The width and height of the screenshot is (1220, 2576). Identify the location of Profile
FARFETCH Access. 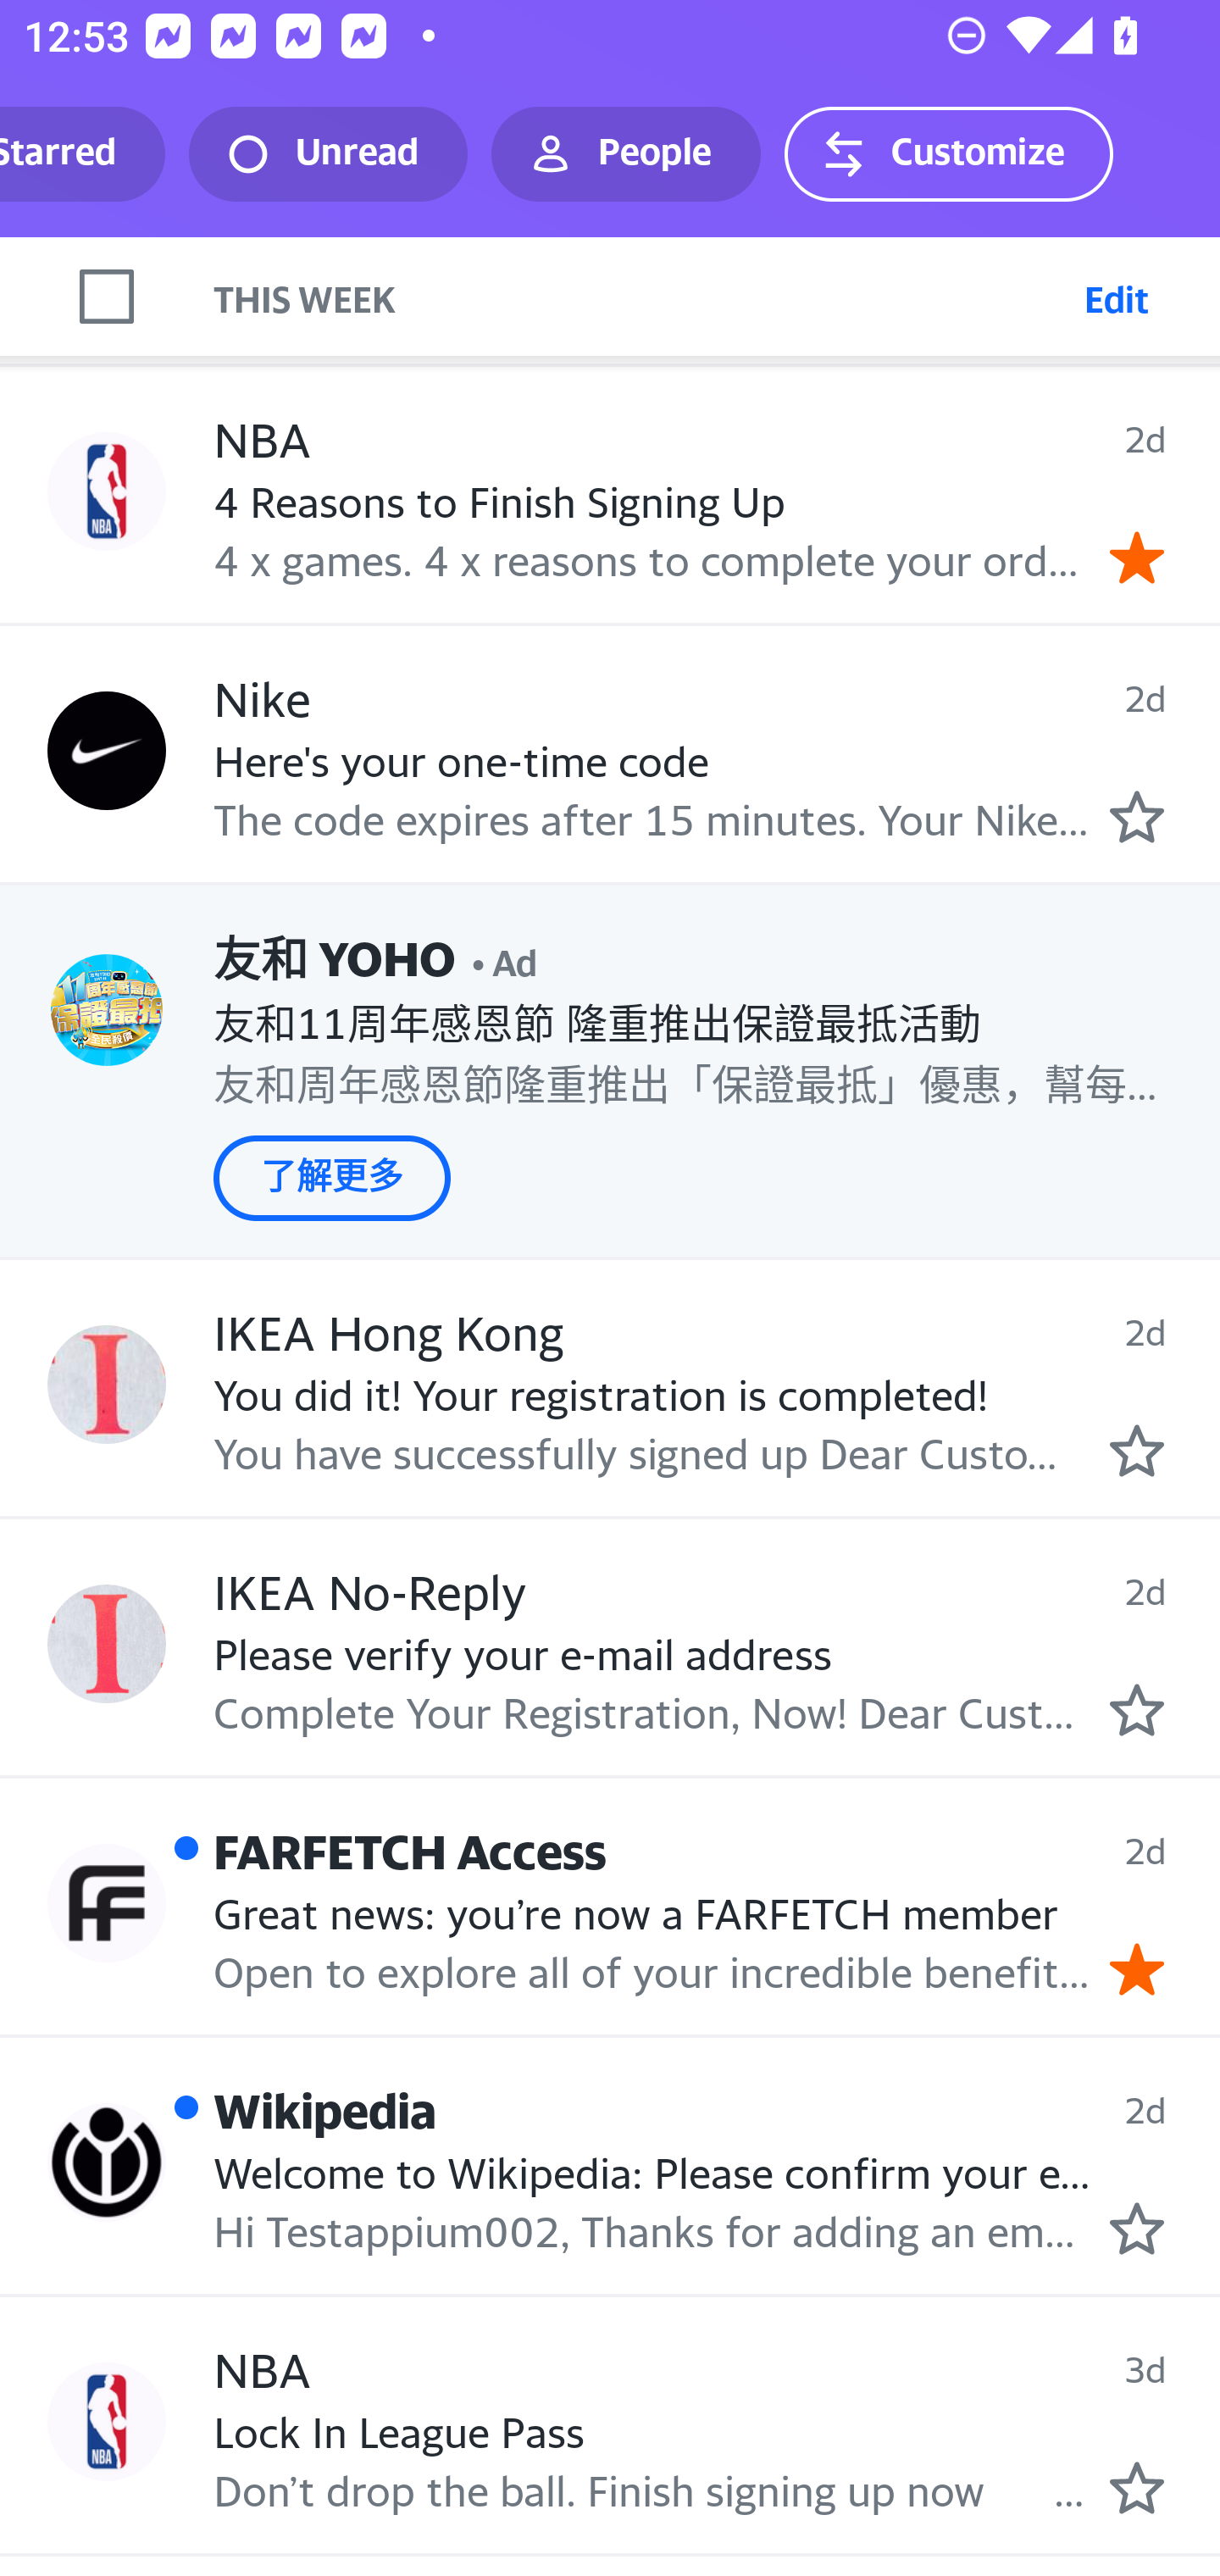
(107, 1903).